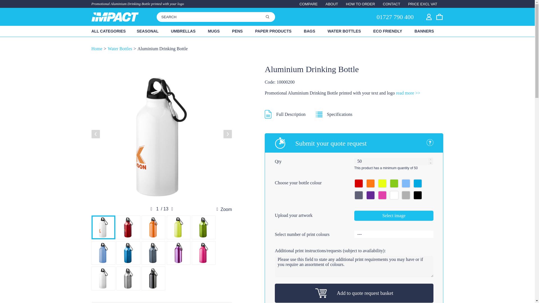 The width and height of the screenshot is (539, 303). What do you see at coordinates (424, 31) in the screenshot?
I see `Banners` at bounding box center [424, 31].